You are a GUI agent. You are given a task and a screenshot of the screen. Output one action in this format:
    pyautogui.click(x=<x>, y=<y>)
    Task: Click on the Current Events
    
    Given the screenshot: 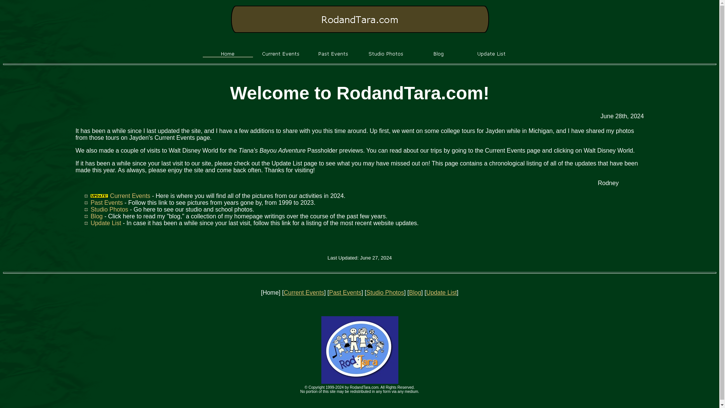 What is the action you would take?
    pyautogui.click(x=130, y=196)
    